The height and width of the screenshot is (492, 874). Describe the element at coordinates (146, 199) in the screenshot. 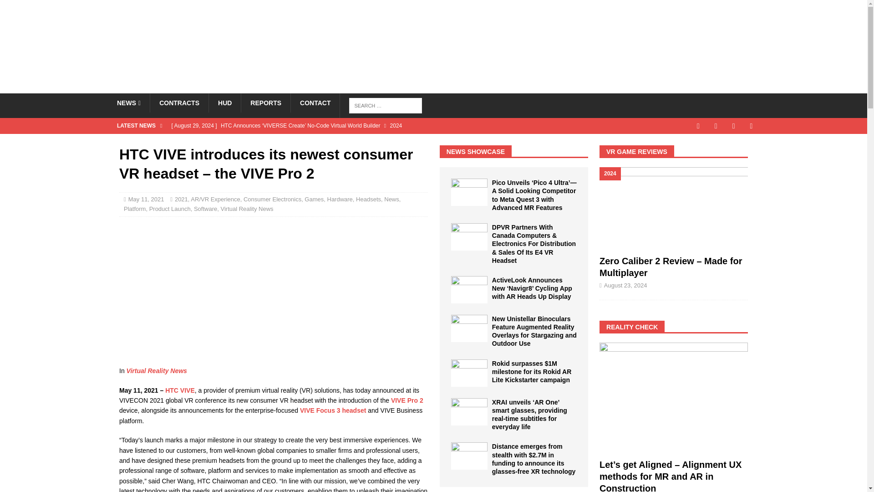

I see `May 11, 2021` at that location.